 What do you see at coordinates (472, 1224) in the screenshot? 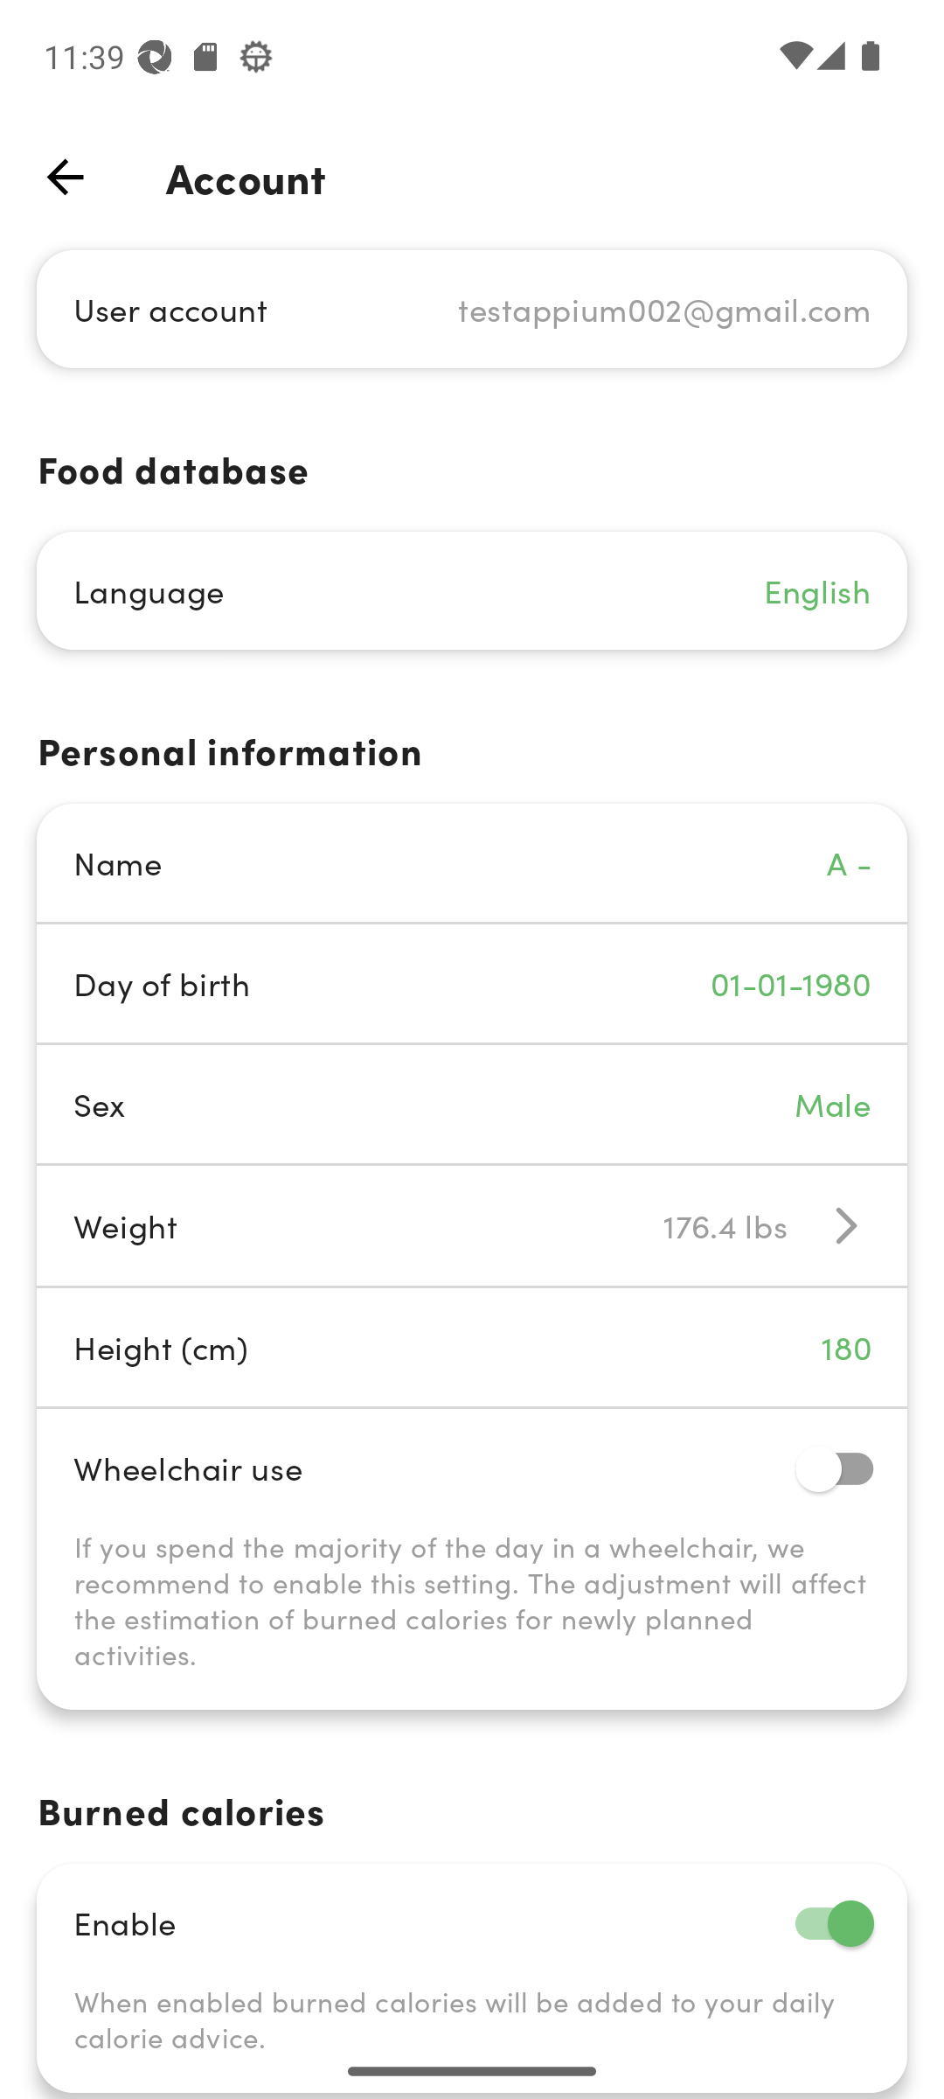
I see `Weight 176.4 lbs` at bounding box center [472, 1224].